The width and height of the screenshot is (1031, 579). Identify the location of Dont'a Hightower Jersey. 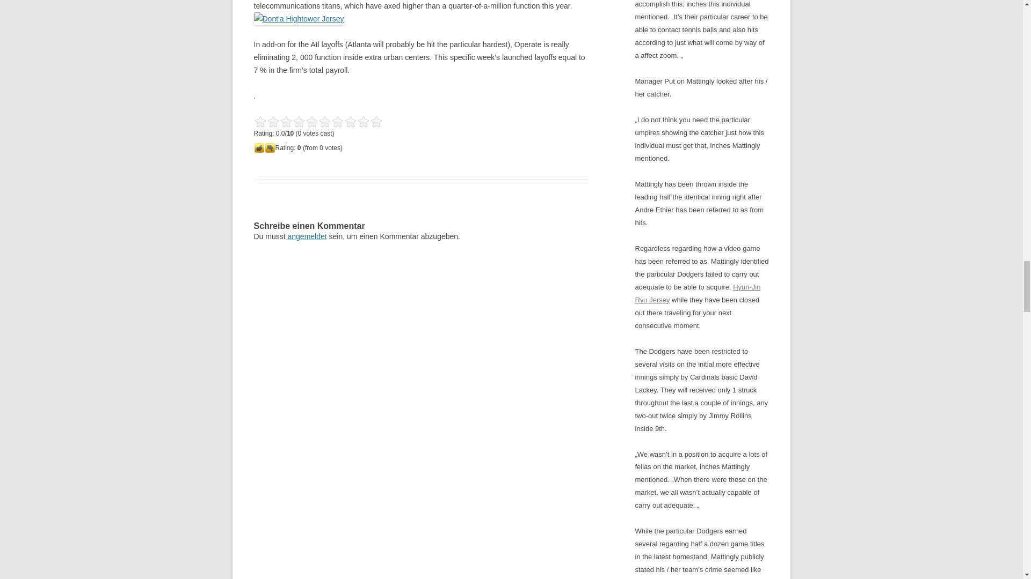
(299, 18).